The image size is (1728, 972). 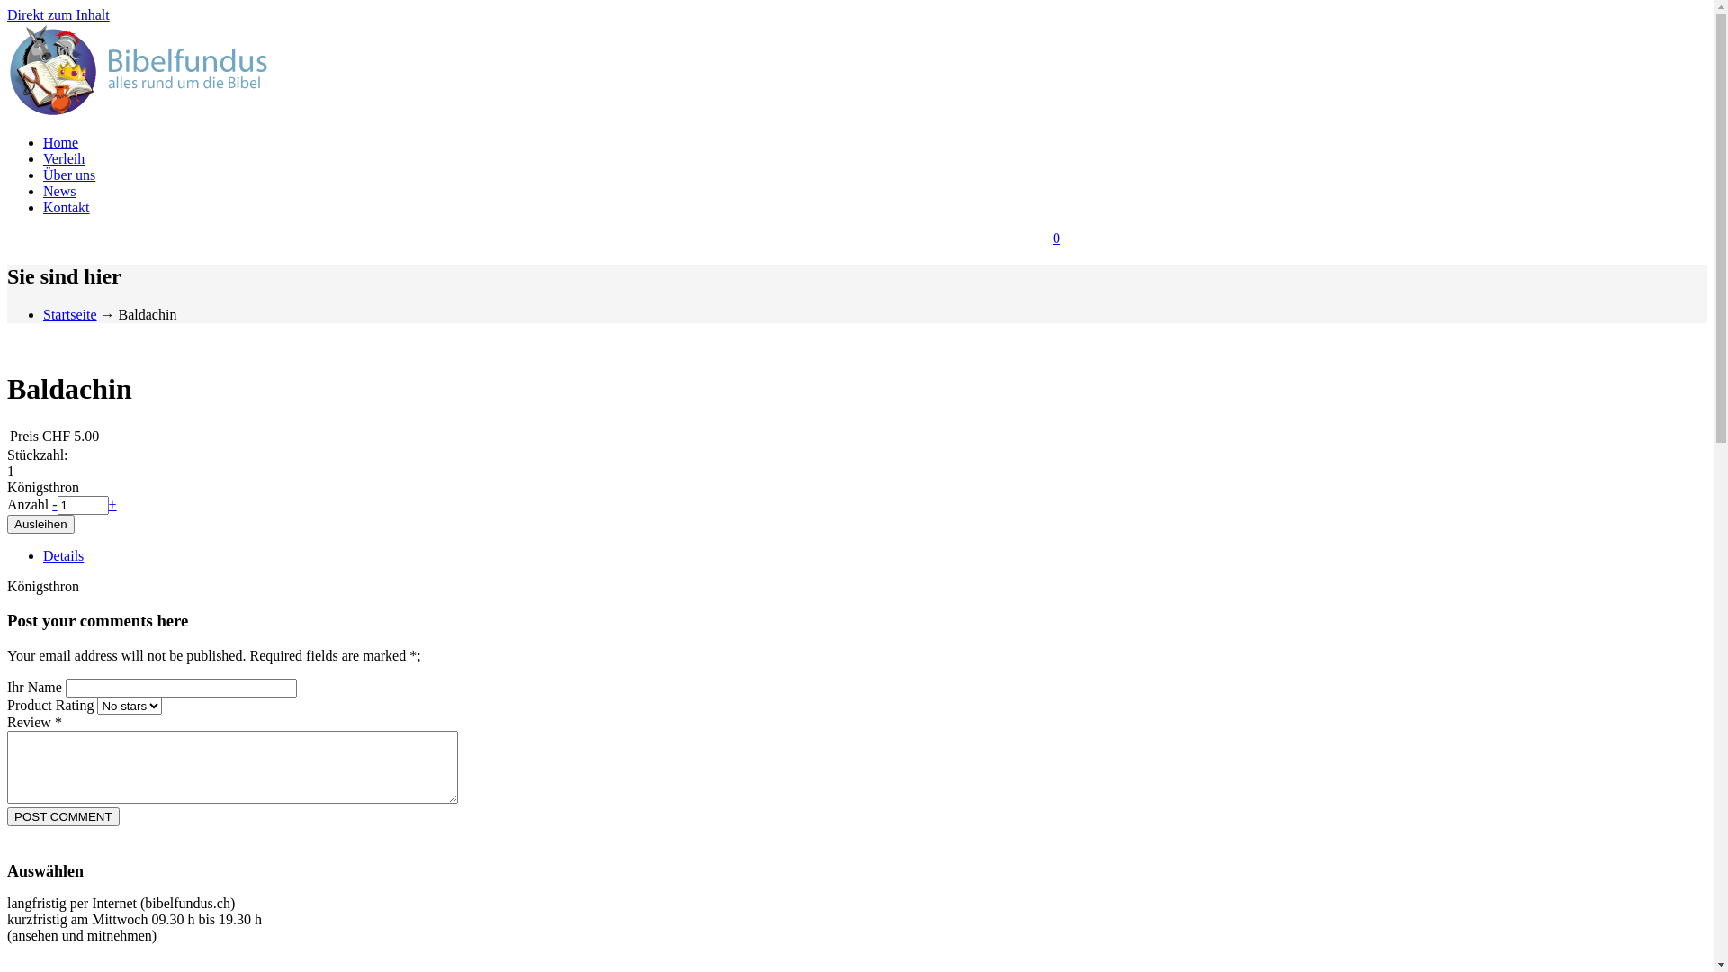 What do you see at coordinates (113, 504) in the screenshot?
I see `+` at bounding box center [113, 504].